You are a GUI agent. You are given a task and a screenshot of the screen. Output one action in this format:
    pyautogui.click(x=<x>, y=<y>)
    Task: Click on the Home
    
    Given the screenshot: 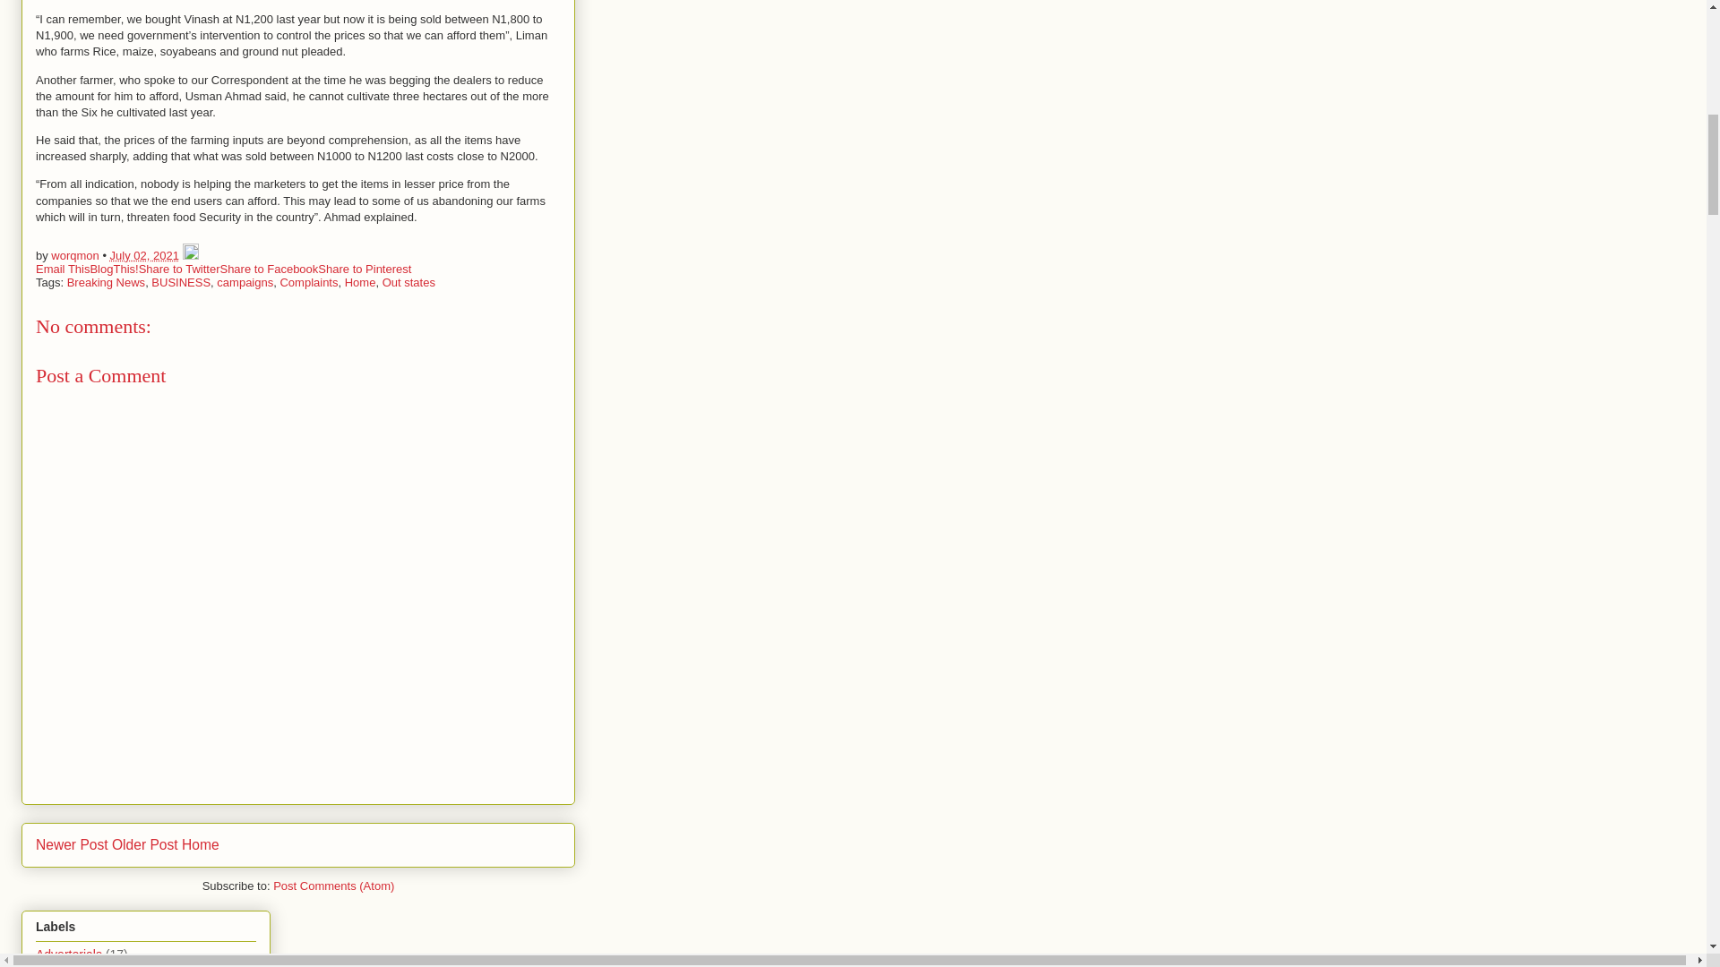 What is the action you would take?
    pyautogui.click(x=360, y=281)
    